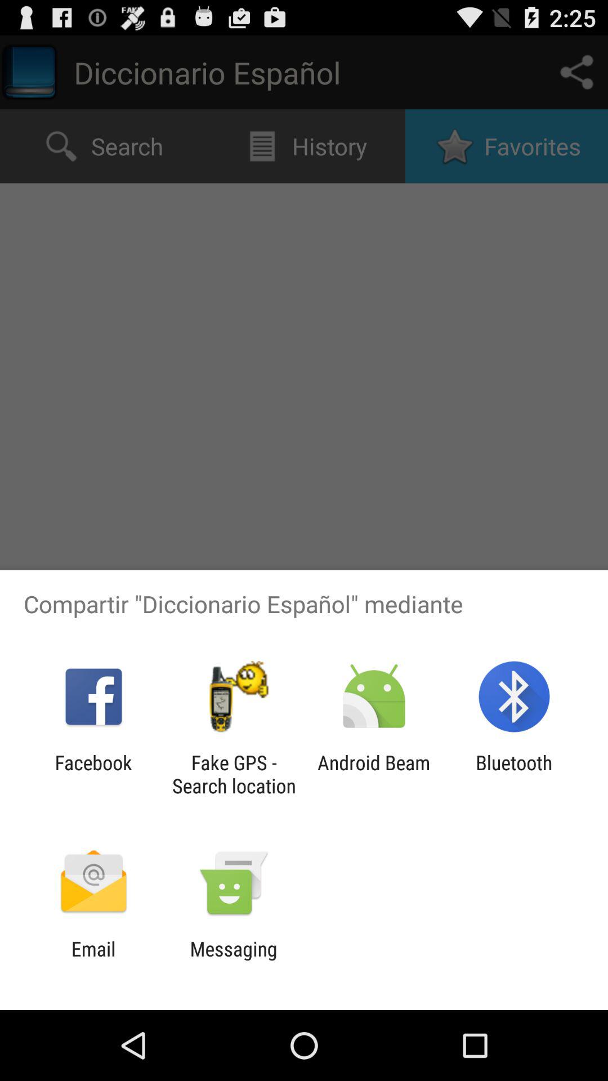 The image size is (608, 1081). What do you see at coordinates (374, 774) in the screenshot?
I see `press the app next to bluetooth icon` at bounding box center [374, 774].